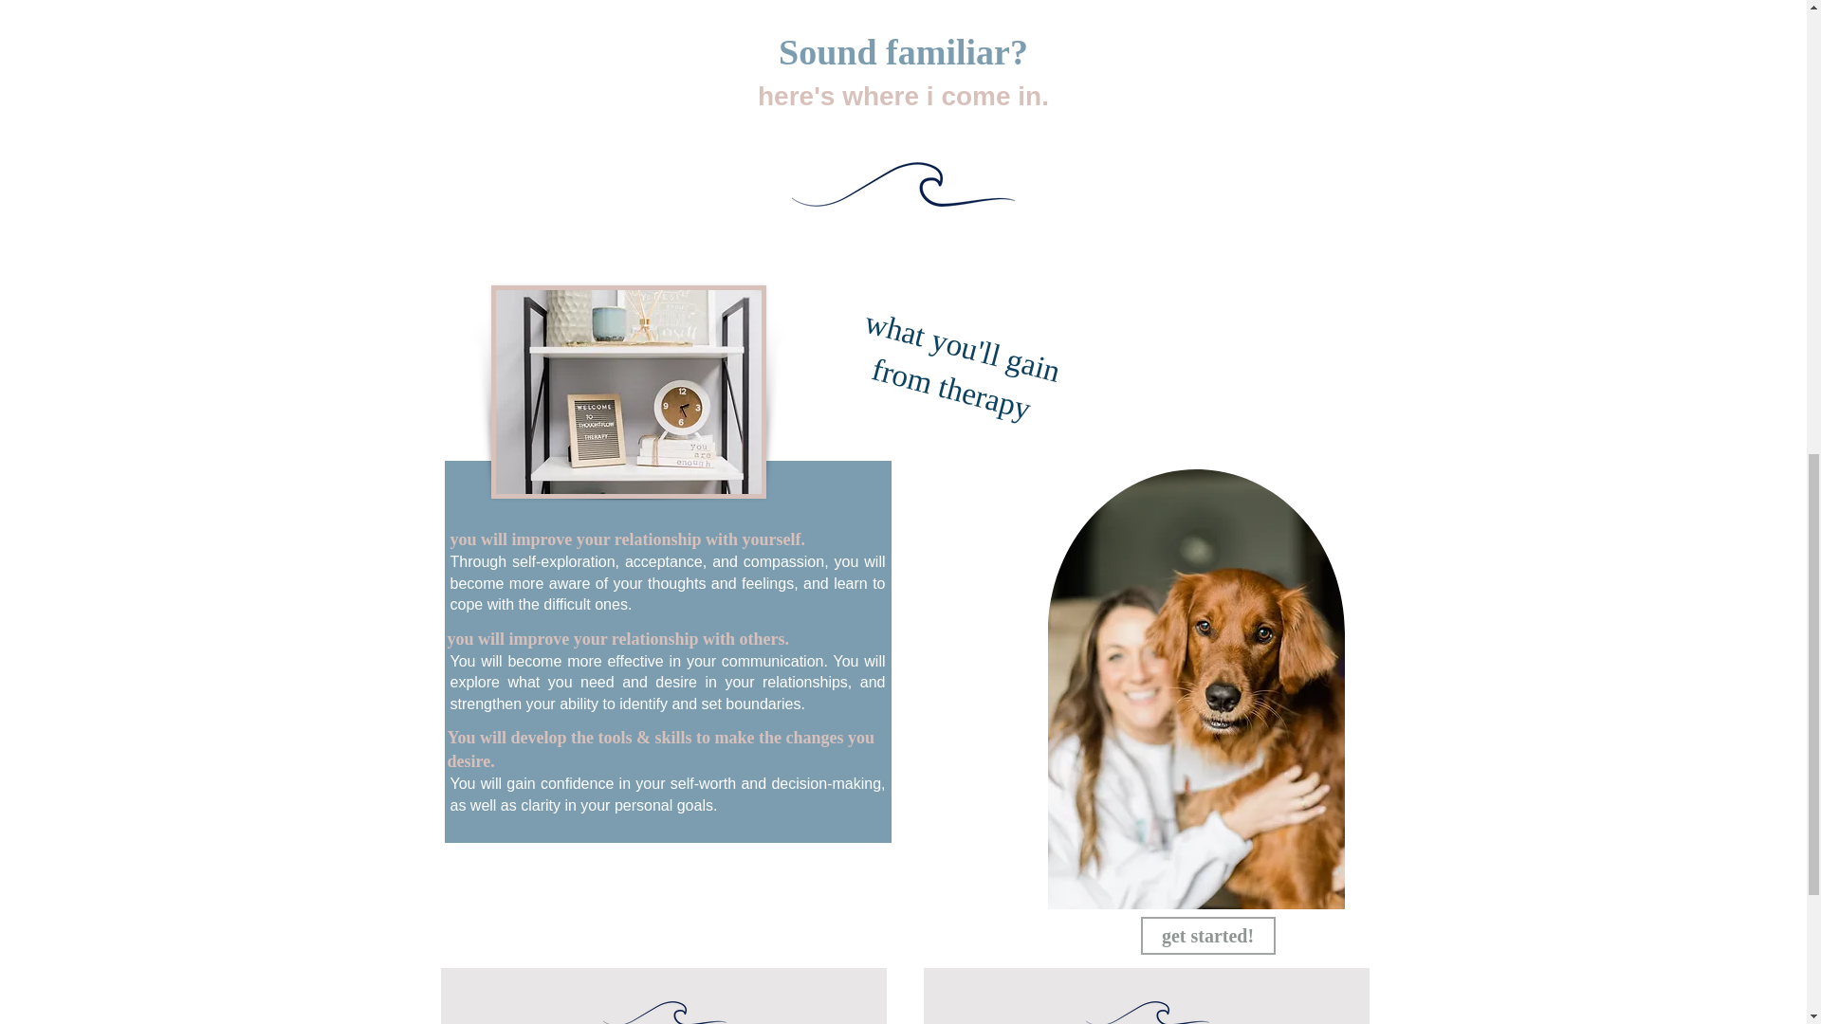  Describe the element at coordinates (1206, 935) in the screenshot. I see `get started!` at that location.